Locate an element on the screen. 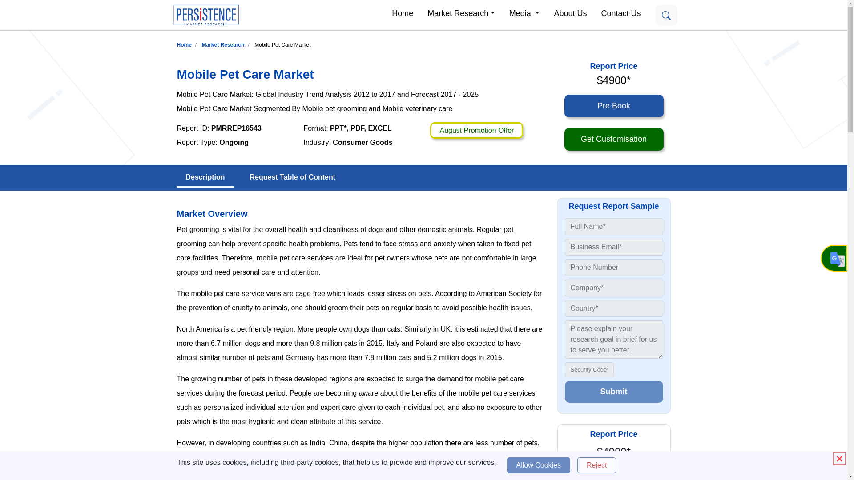 The image size is (854, 480). Description is located at coordinates (205, 178).